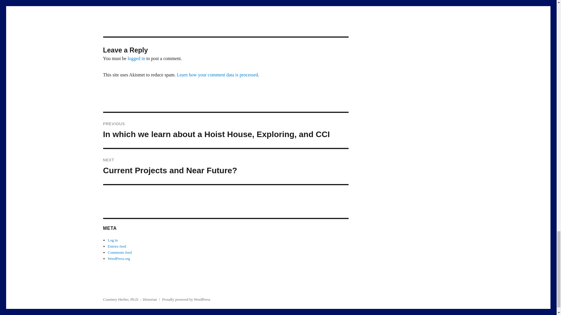 The image size is (561, 315). What do you see at coordinates (217, 75) in the screenshot?
I see `logged in` at bounding box center [217, 75].